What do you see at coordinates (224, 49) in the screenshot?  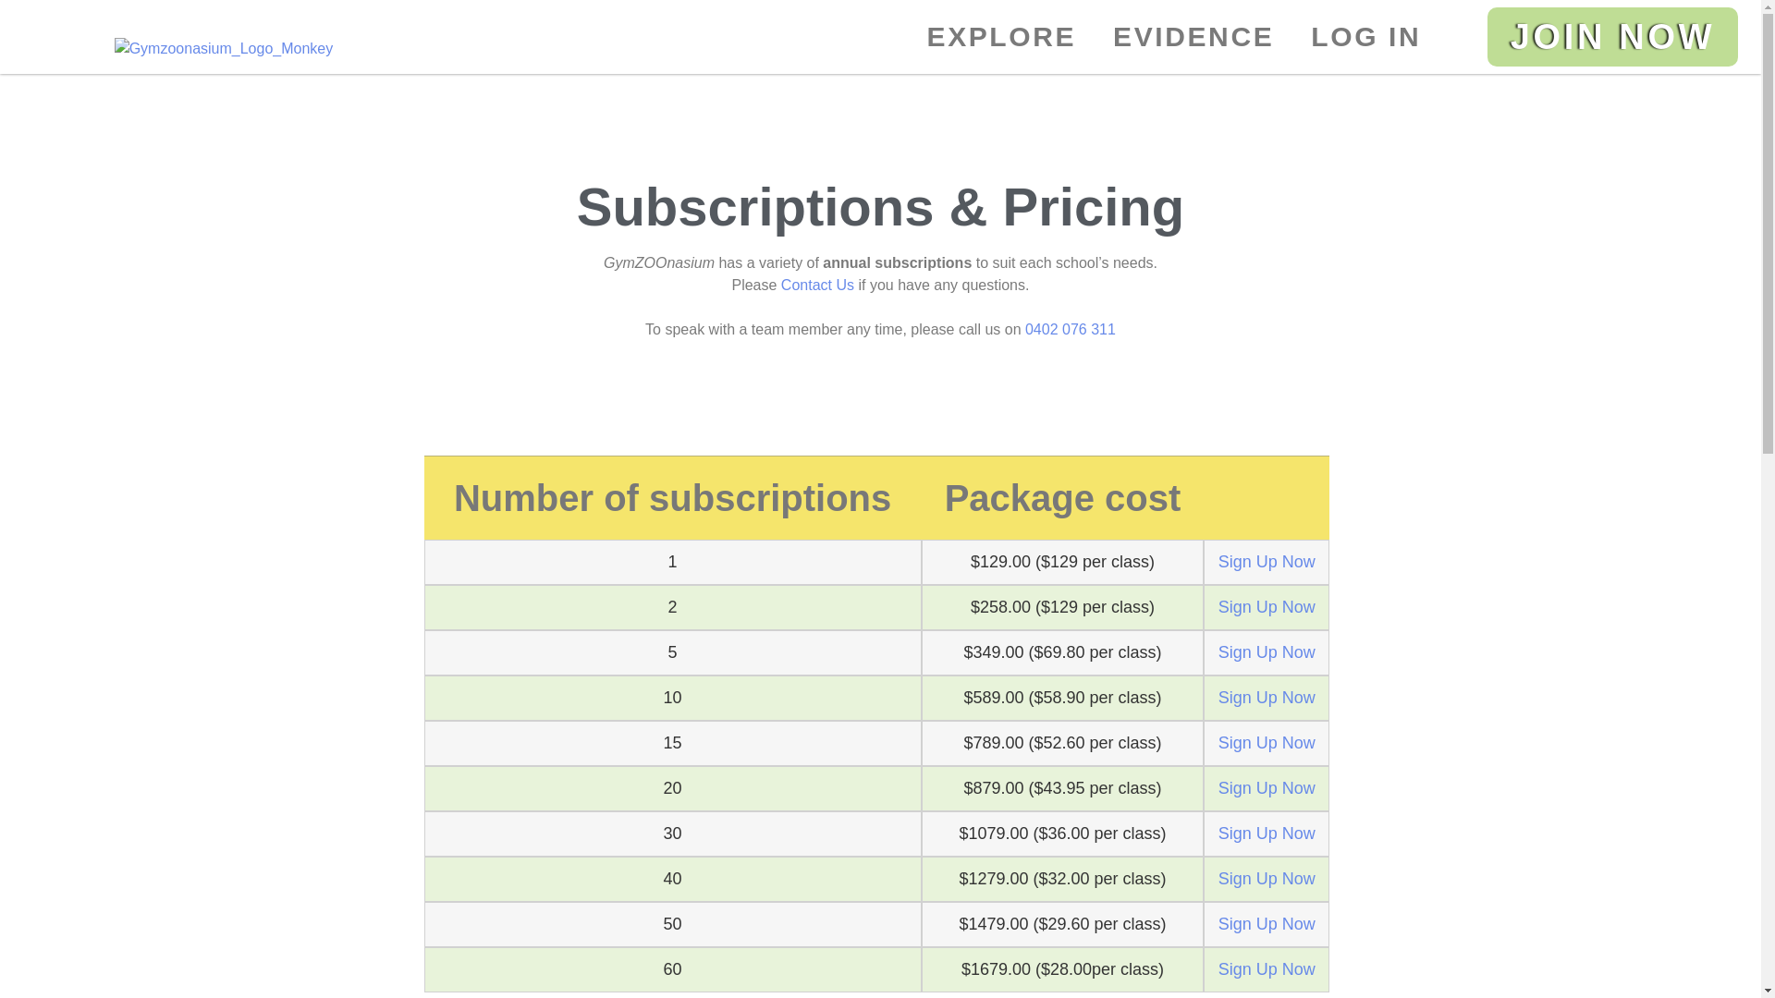 I see `Gymzoonasium_Logo_Monkey` at bounding box center [224, 49].